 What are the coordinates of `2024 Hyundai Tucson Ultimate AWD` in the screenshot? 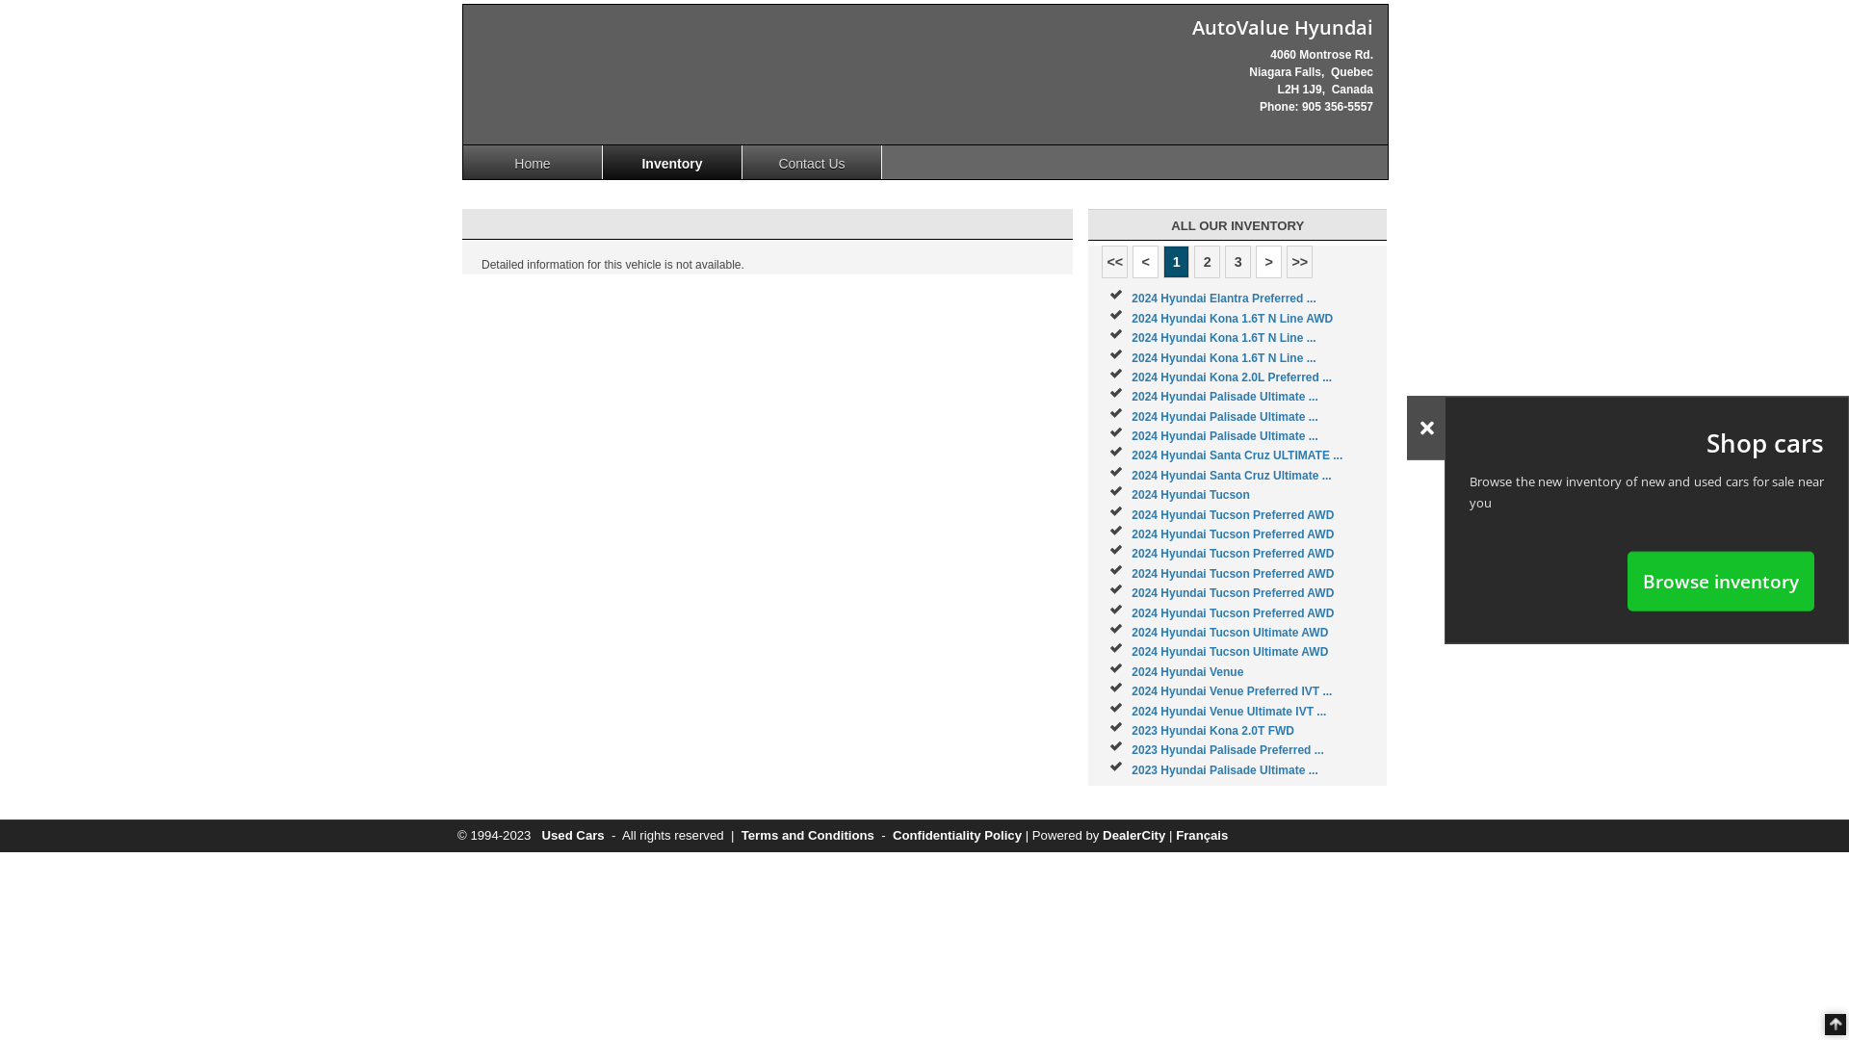 It's located at (1230, 652).